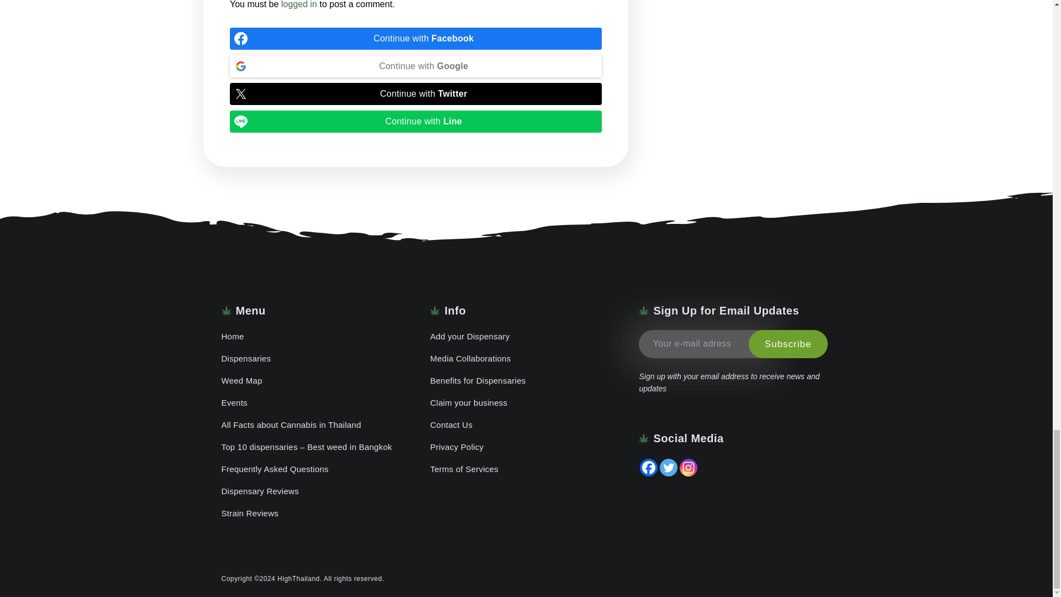 This screenshot has width=1061, height=597. Describe the element at coordinates (788, 344) in the screenshot. I see `Subscribe` at that location.